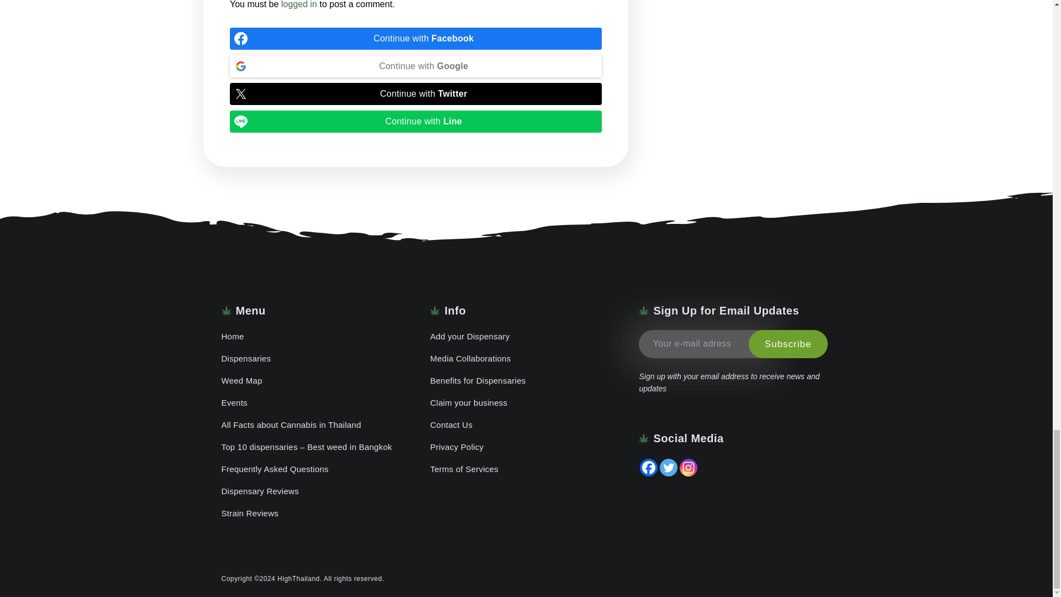 This screenshot has width=1061, height=597. Describe the element at coordinates (788, 344) in the screenshot. I see `Subscribe` at that location.